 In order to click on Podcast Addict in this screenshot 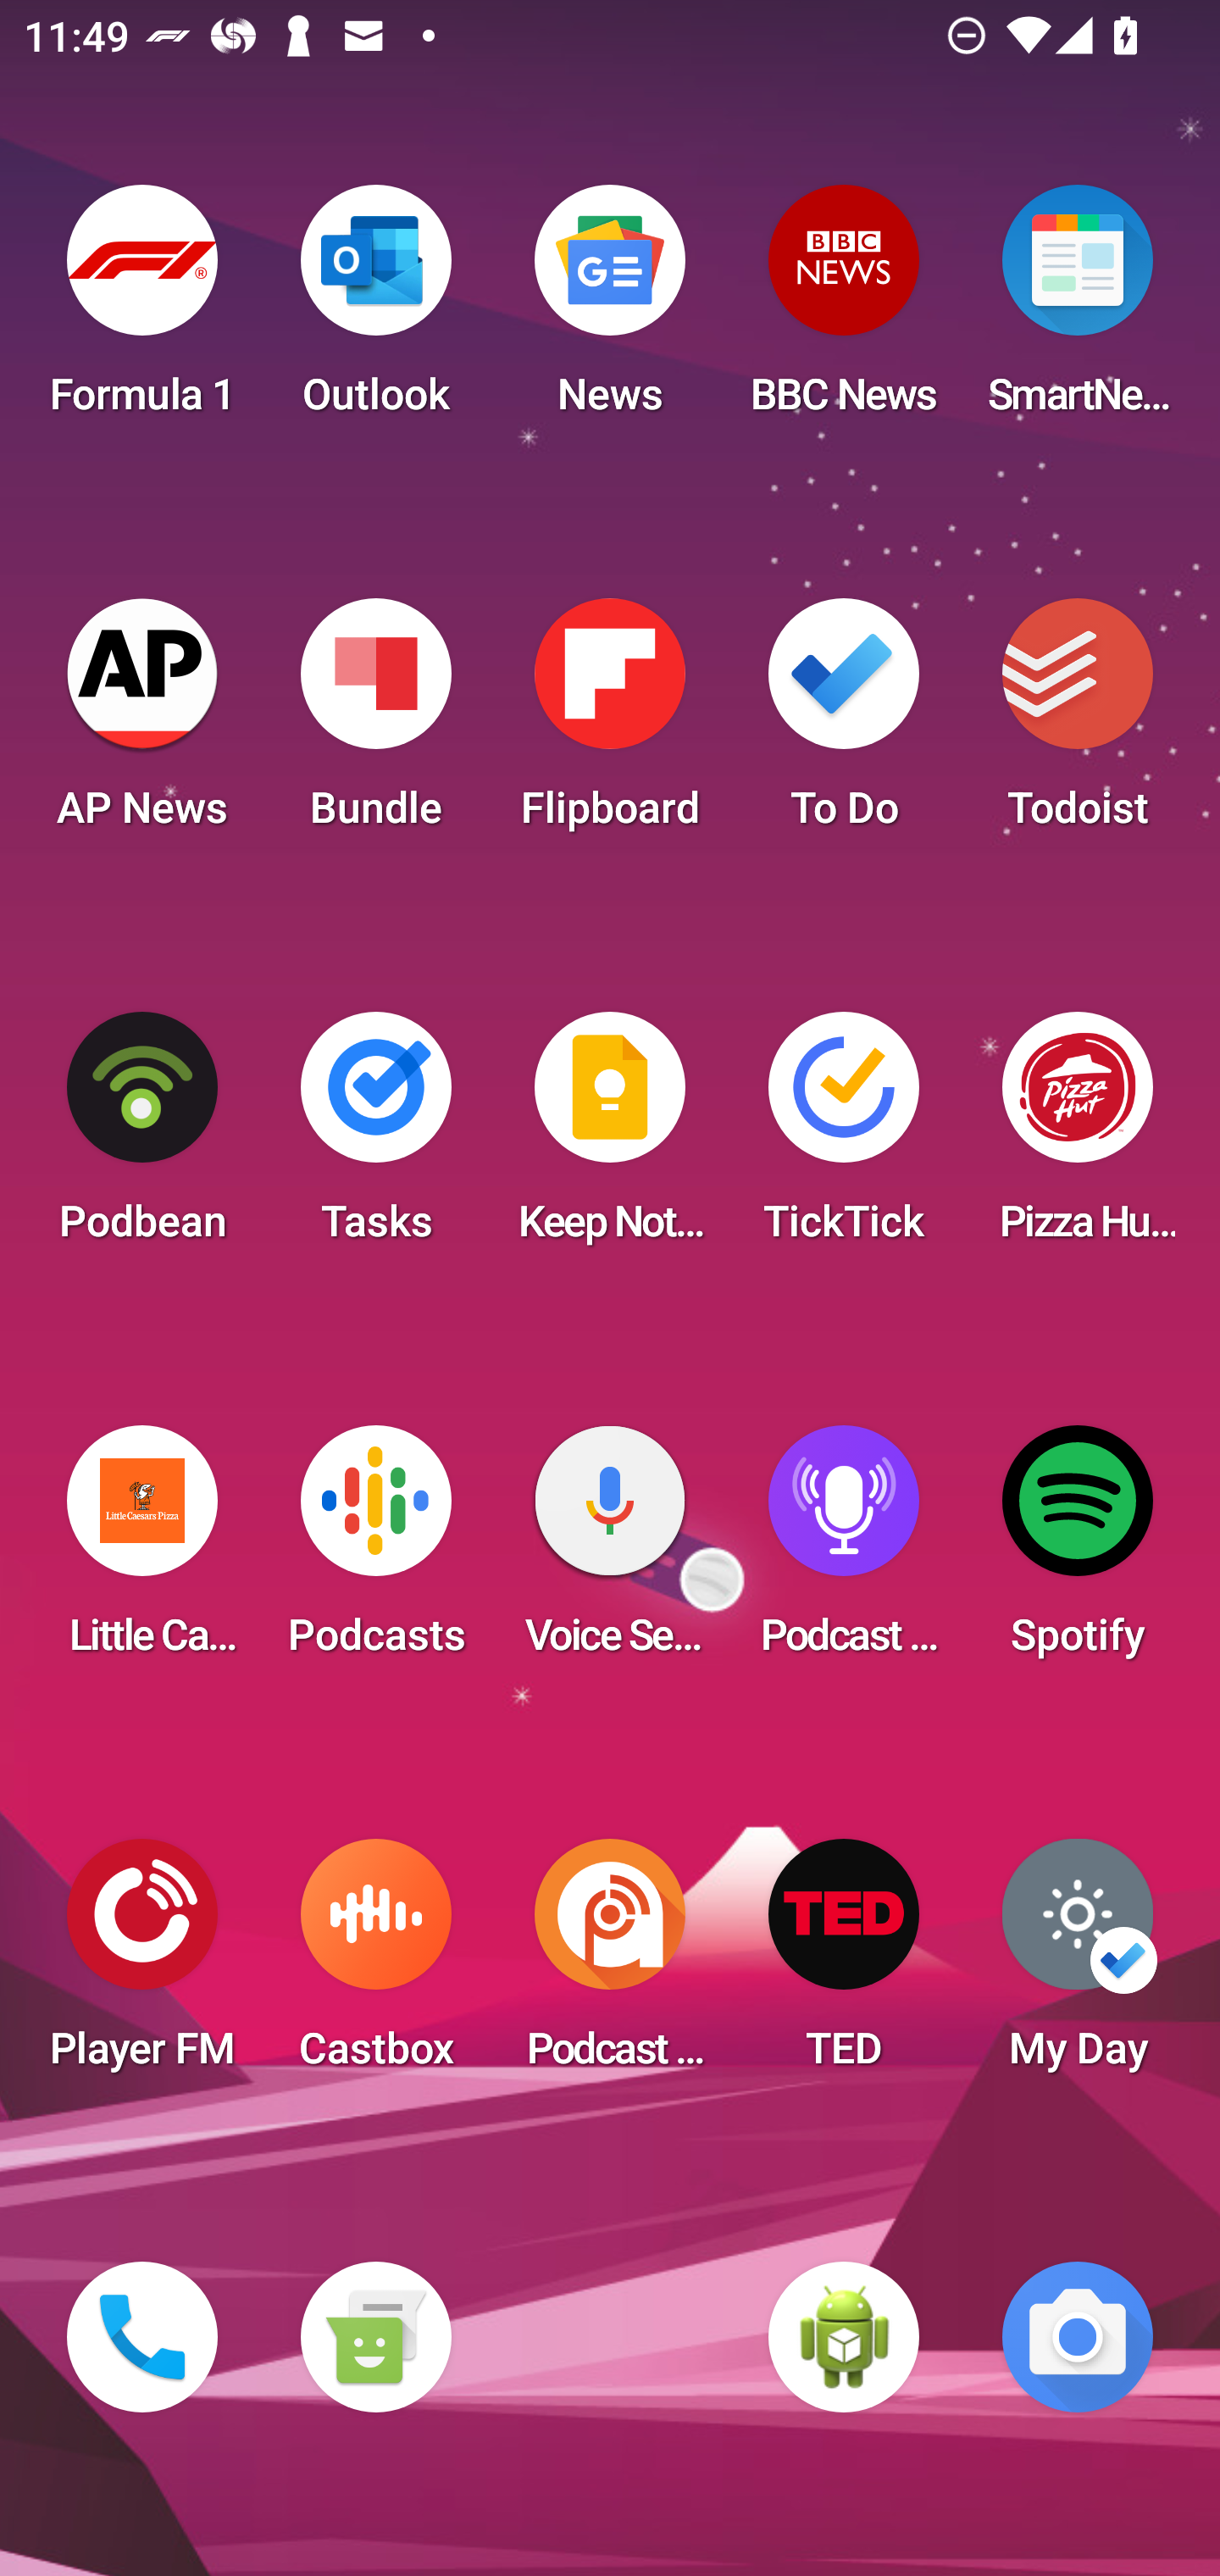, I will do `click(610, 1964)`.